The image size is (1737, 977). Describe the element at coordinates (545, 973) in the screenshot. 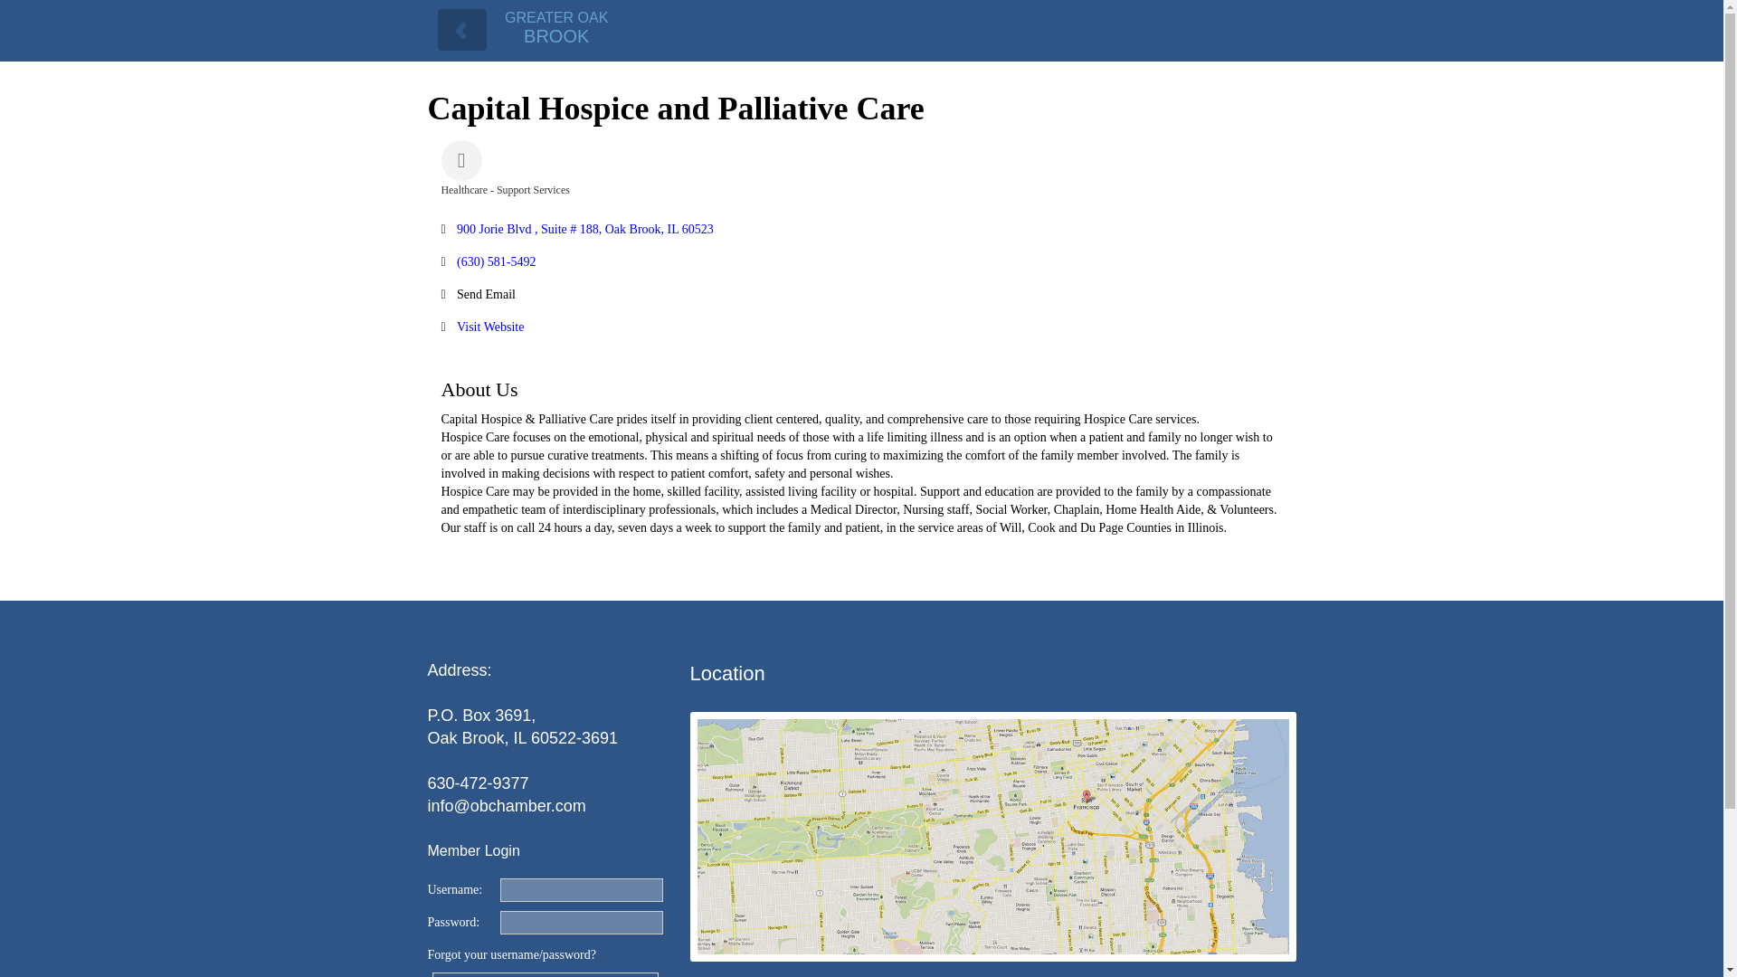

I see `Visit Website` at that location.